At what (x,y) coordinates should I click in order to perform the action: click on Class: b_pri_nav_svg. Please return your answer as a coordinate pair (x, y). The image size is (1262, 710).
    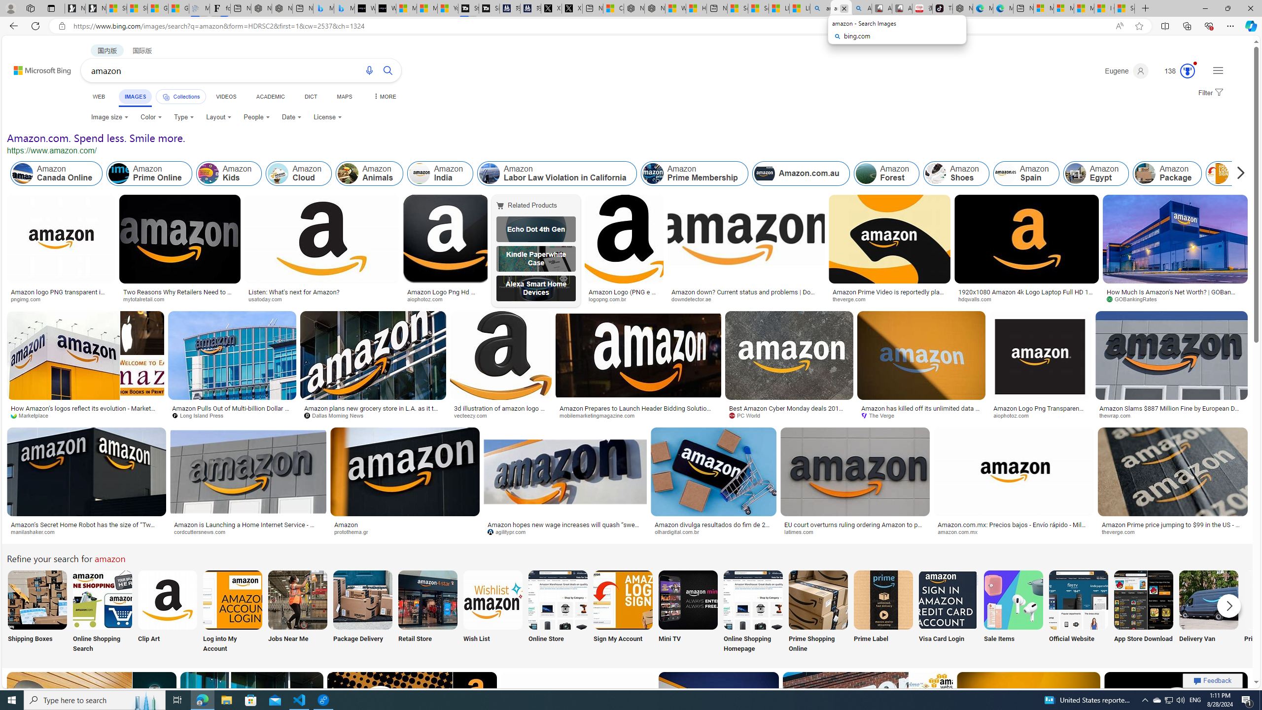
    Looking at the image, I should click on (167, 97).